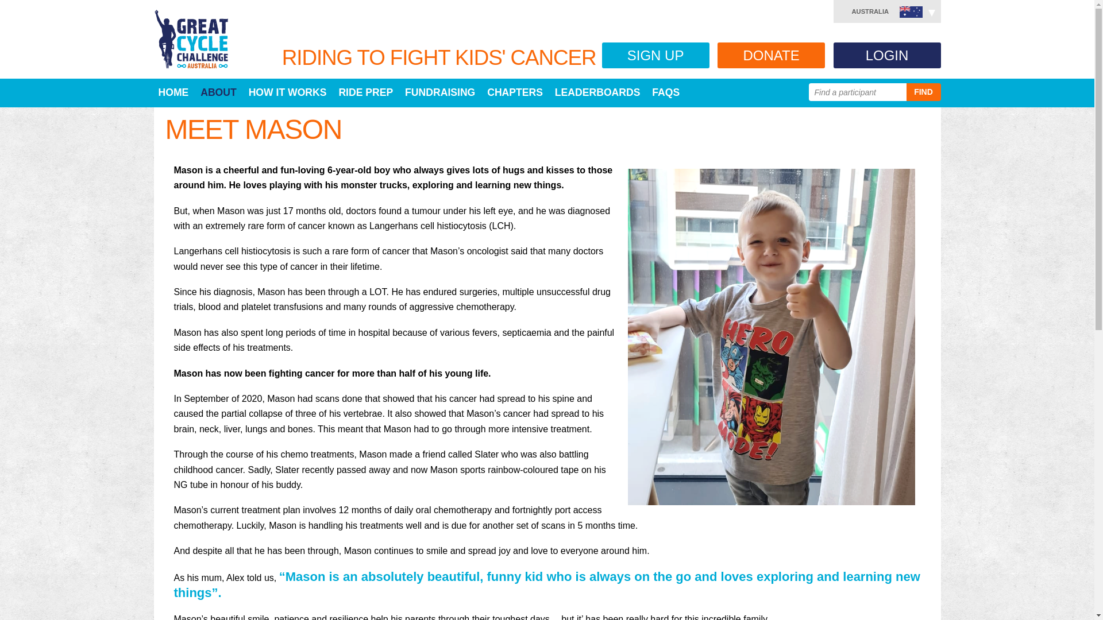 The width and height of the screenshot is (1103, 620). What do you see at coordinates (440, 92) in the screenshot?
I see `FUNDRAISING` at bounding box center [440, 92].